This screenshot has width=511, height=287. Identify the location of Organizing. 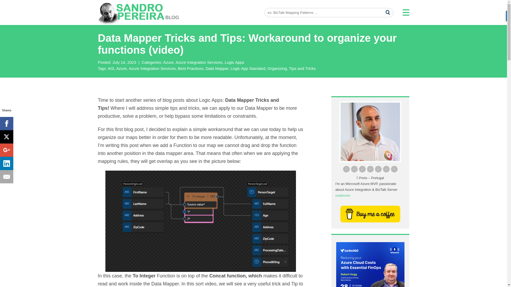
(278, 68).